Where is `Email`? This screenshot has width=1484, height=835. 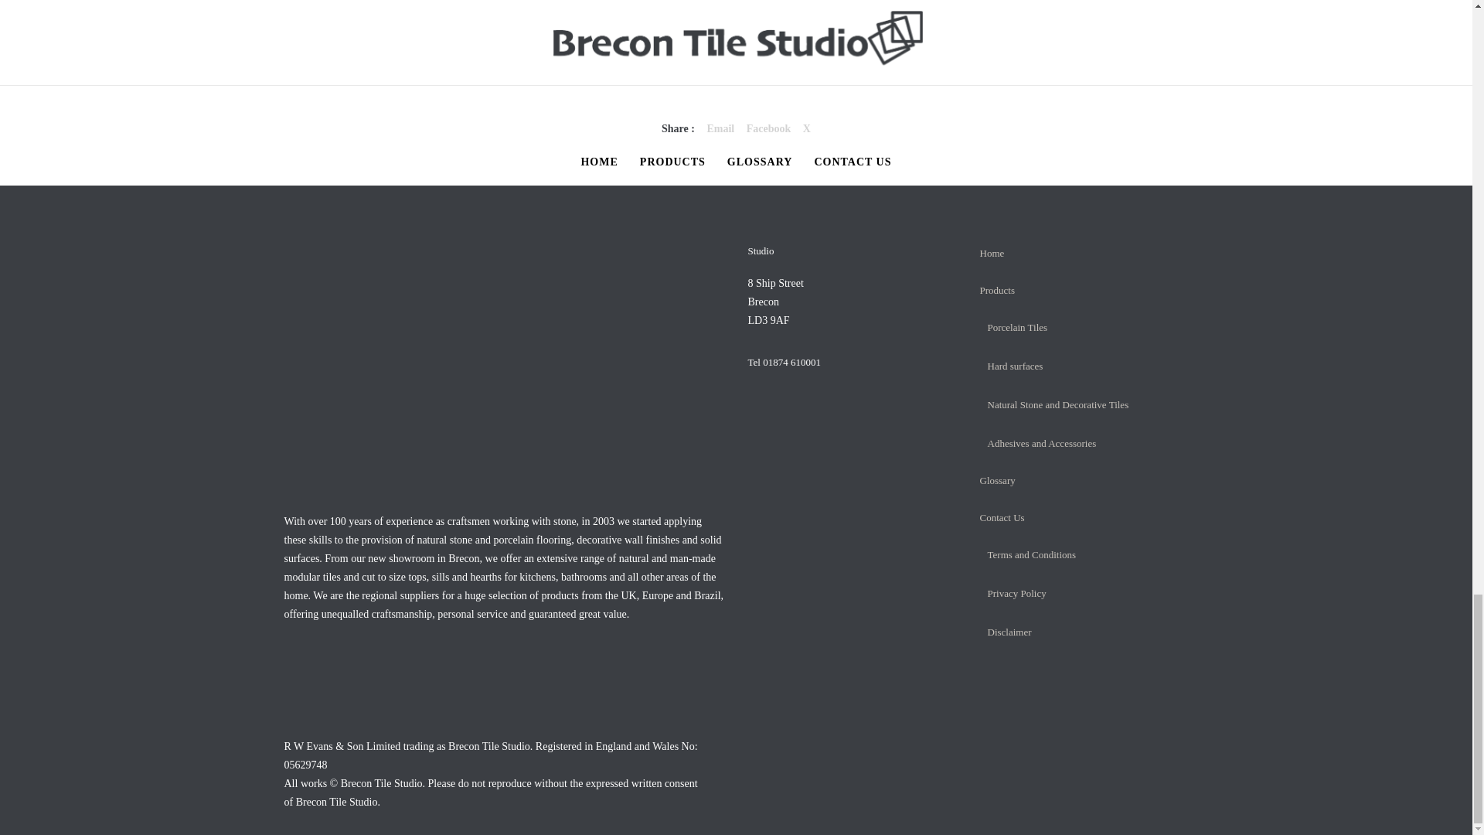
Email is located at coordinates (720, 128).